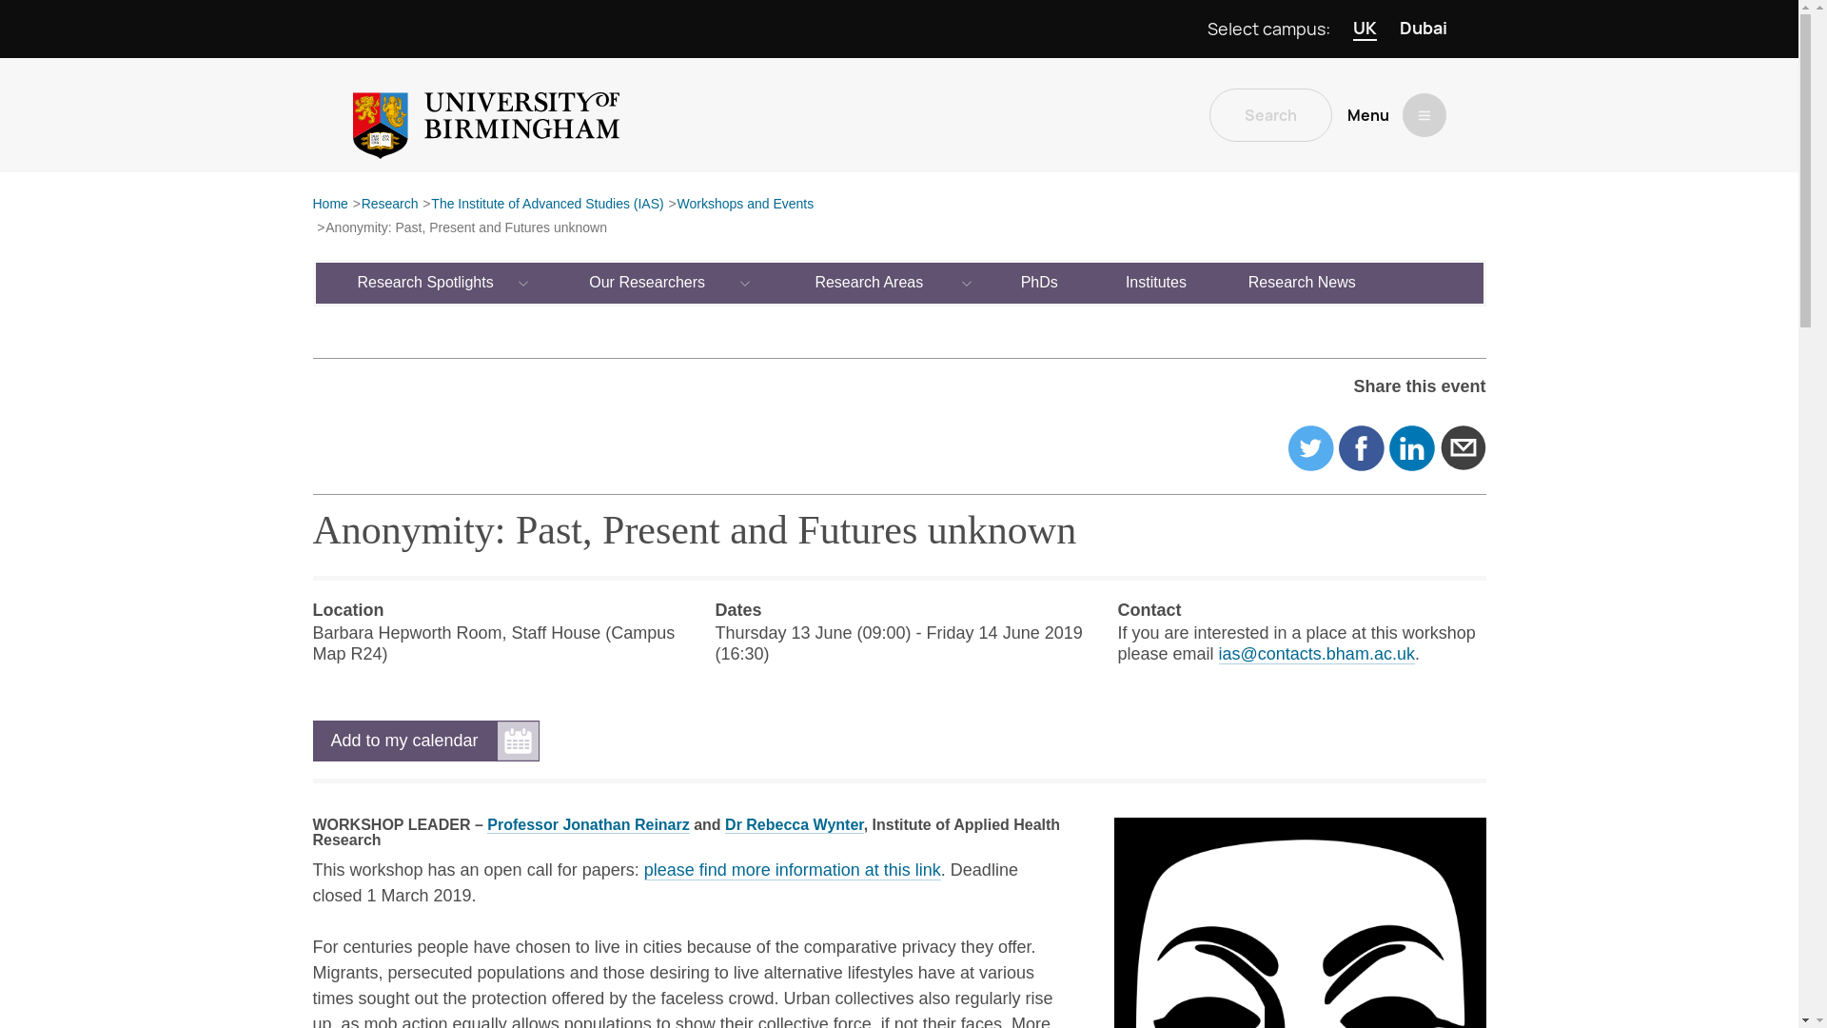 Image resolution: width=1827 pixels, height=1028 pixels. Describe the element at coordinates (390, 205) in the screenshot. I see `Research` at that location.